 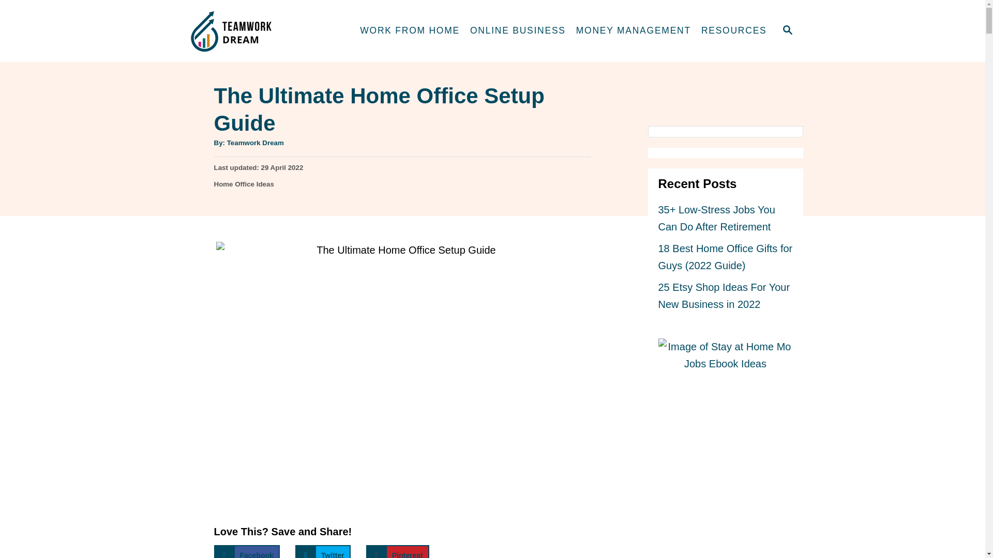 What do you see at coordinates (323, 552) in the screenshot?
I see `Twitter` at bounding box center [323, 552].